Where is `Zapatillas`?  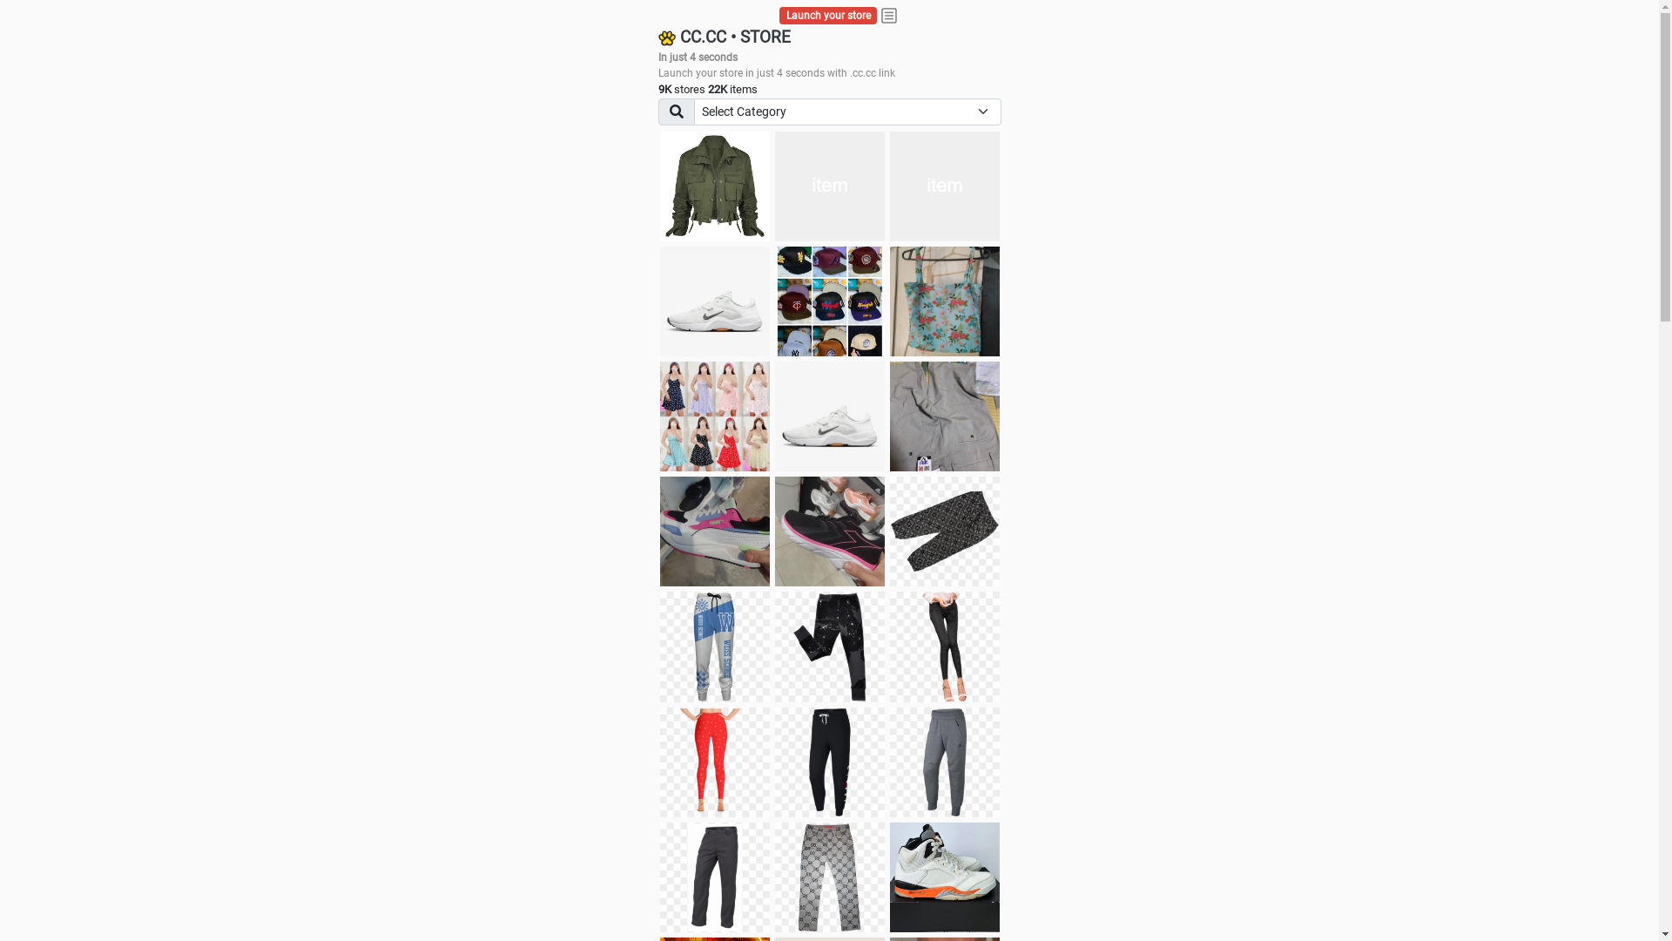 Zapatillas is located at coordinates (830, 531).